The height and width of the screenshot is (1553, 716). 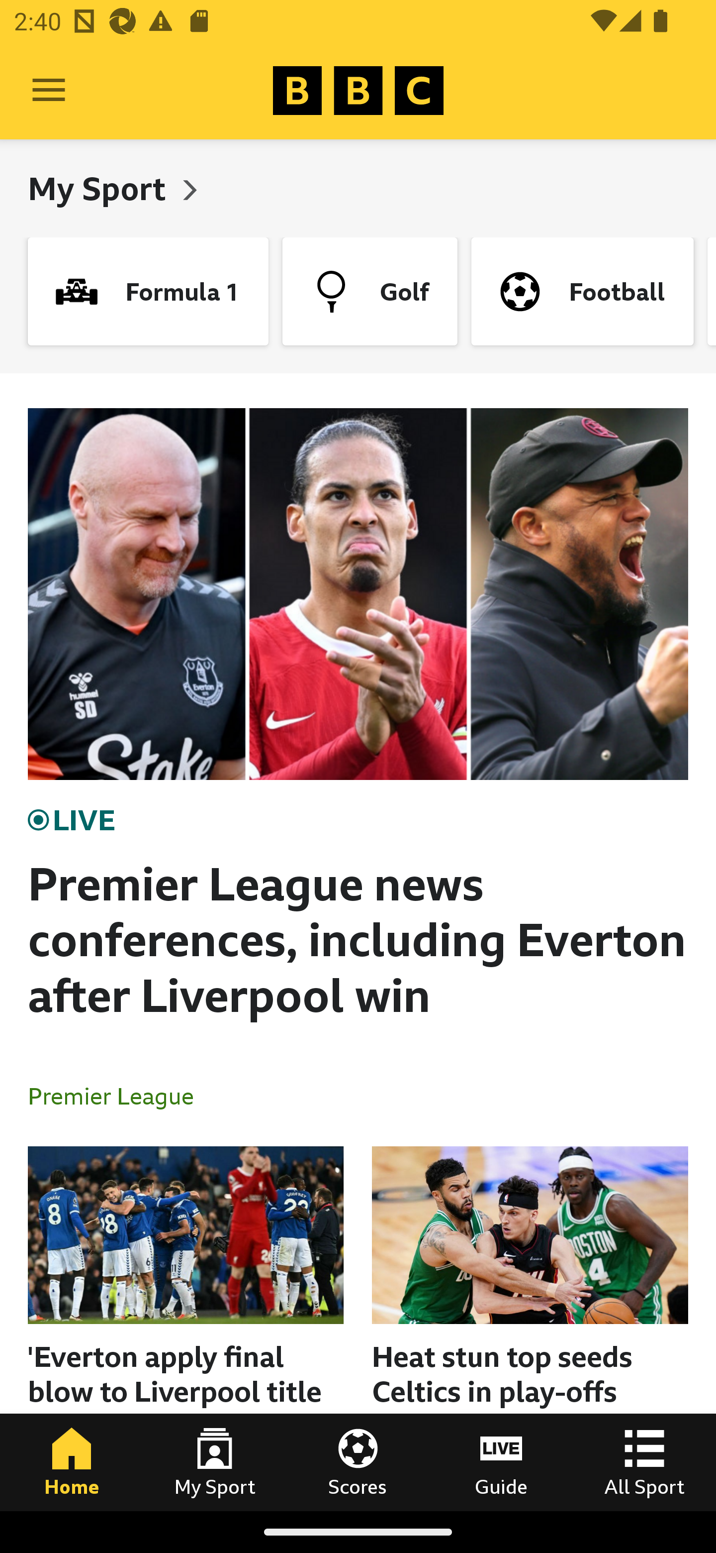 I want to click on All Sport, so click(x=644, y=1462).